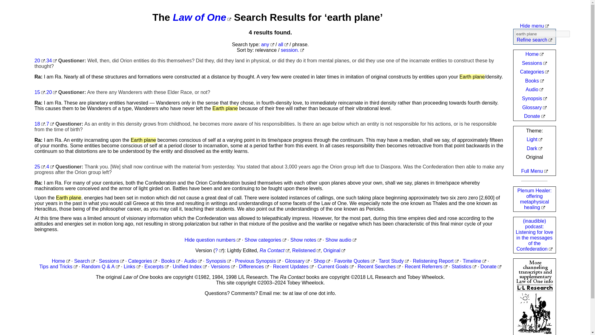  What do you see at coordinates (50, 124) in the screenshot?
I see `7` at bounding box center [50, 124].